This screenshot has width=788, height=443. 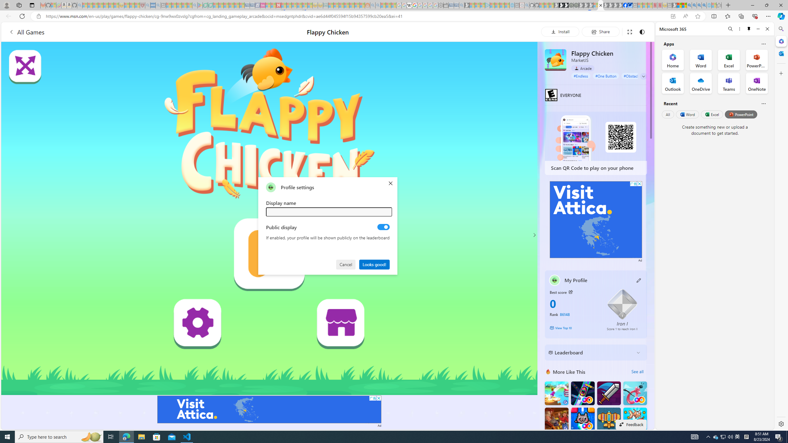 I want to click on Class: text-input, so click(x=329, y=212).